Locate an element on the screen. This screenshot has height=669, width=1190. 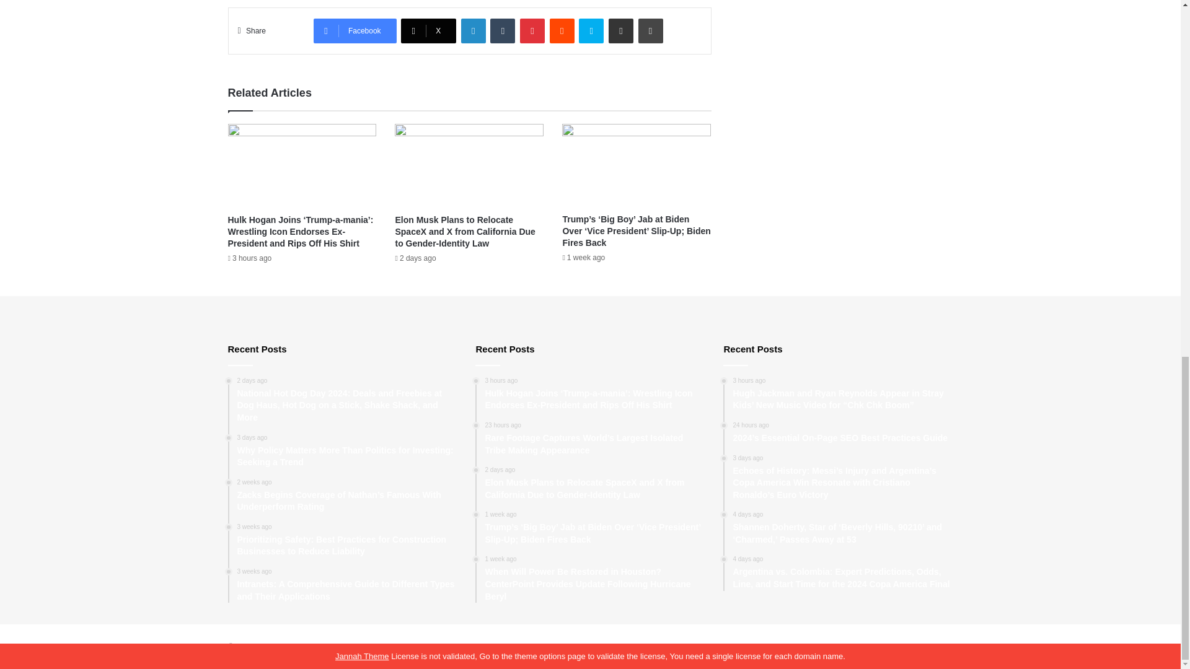
Skype is located at coordinates (591, 31).